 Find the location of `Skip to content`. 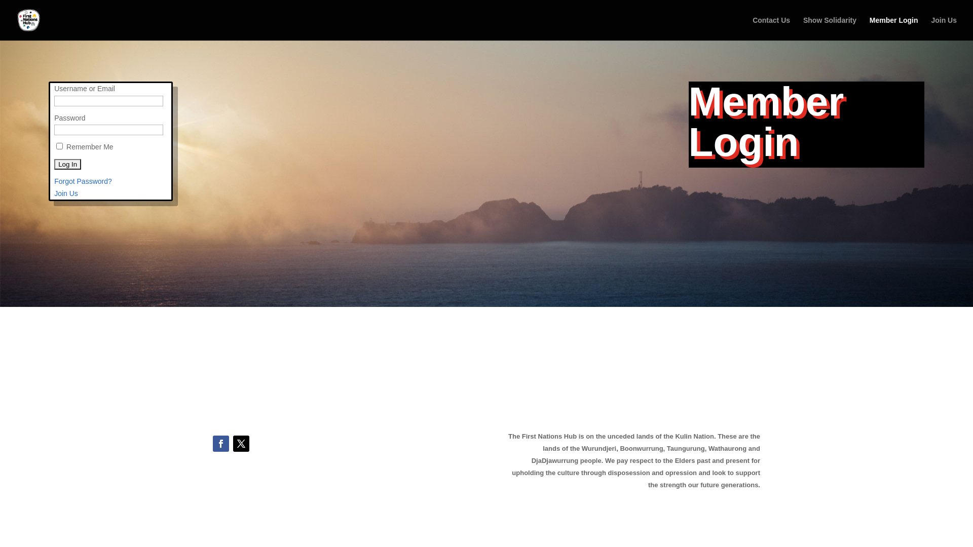

Skip to content is located at coordinates (0, 0).